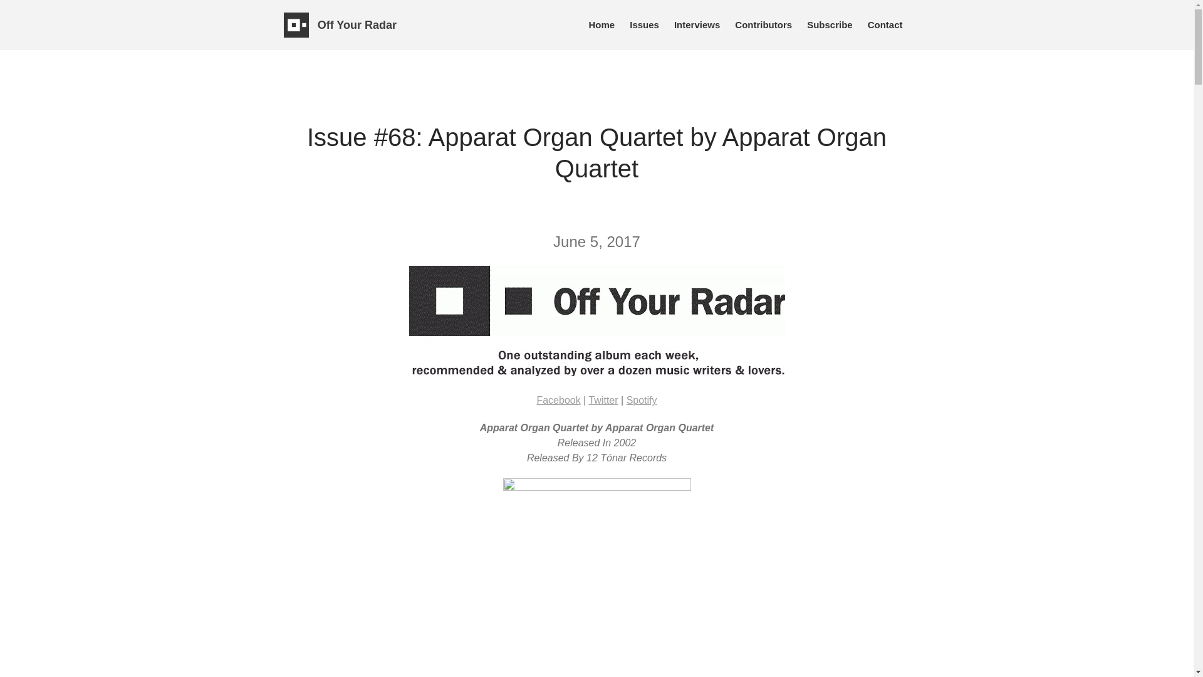  I want to click on Facebook, so click(558, 400).